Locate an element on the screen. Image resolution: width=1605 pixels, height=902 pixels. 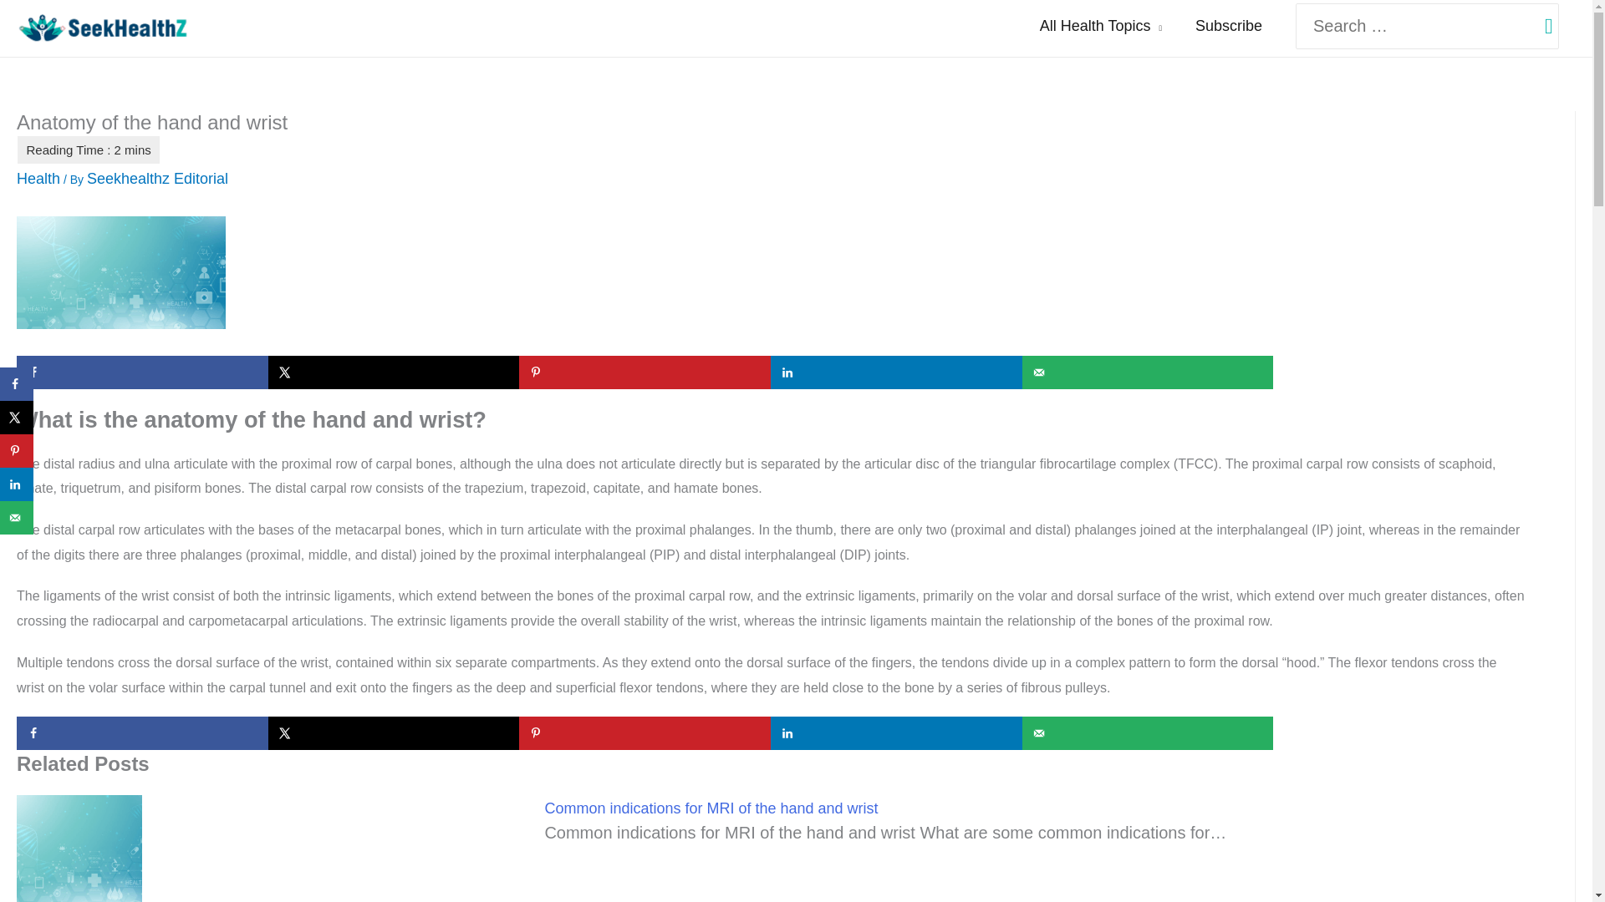
Share on X is located at coordinates (394, 732).